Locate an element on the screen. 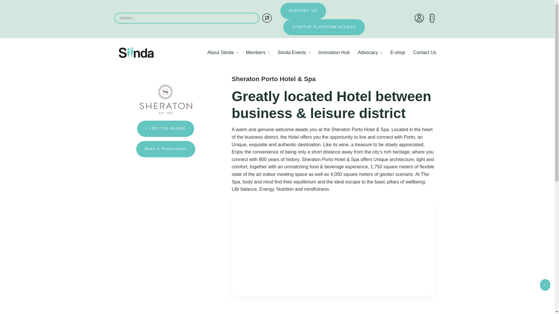 The width and height of the screenshot is (559, 314). Siinda-logo-sharp is located at coordinates (136, 53).